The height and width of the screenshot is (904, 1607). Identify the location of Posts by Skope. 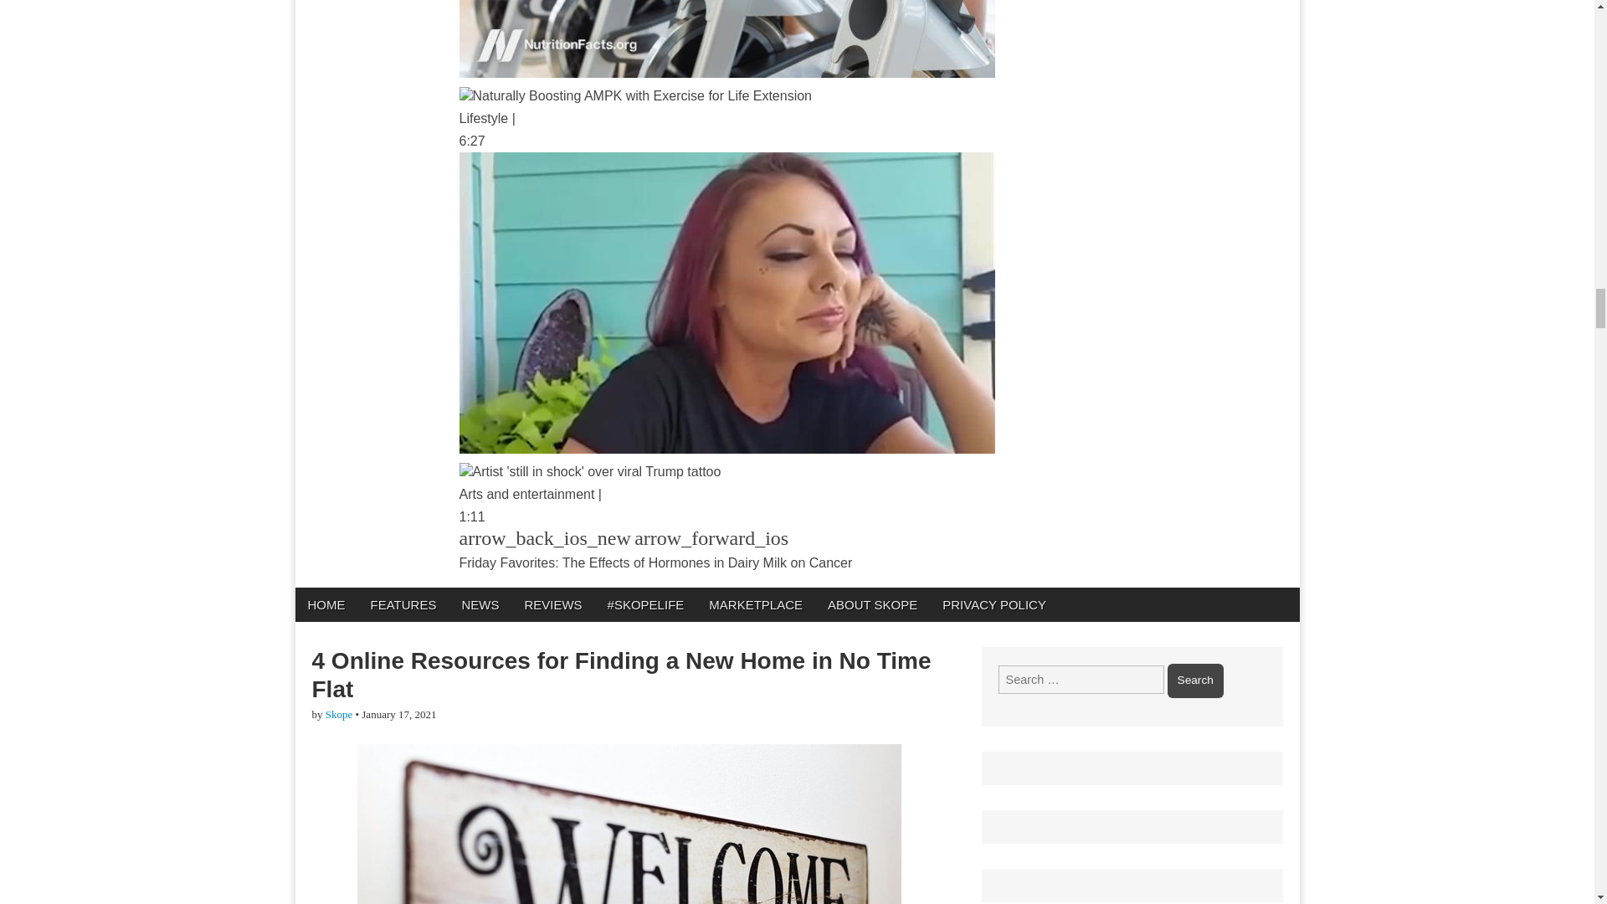
(340, 713).